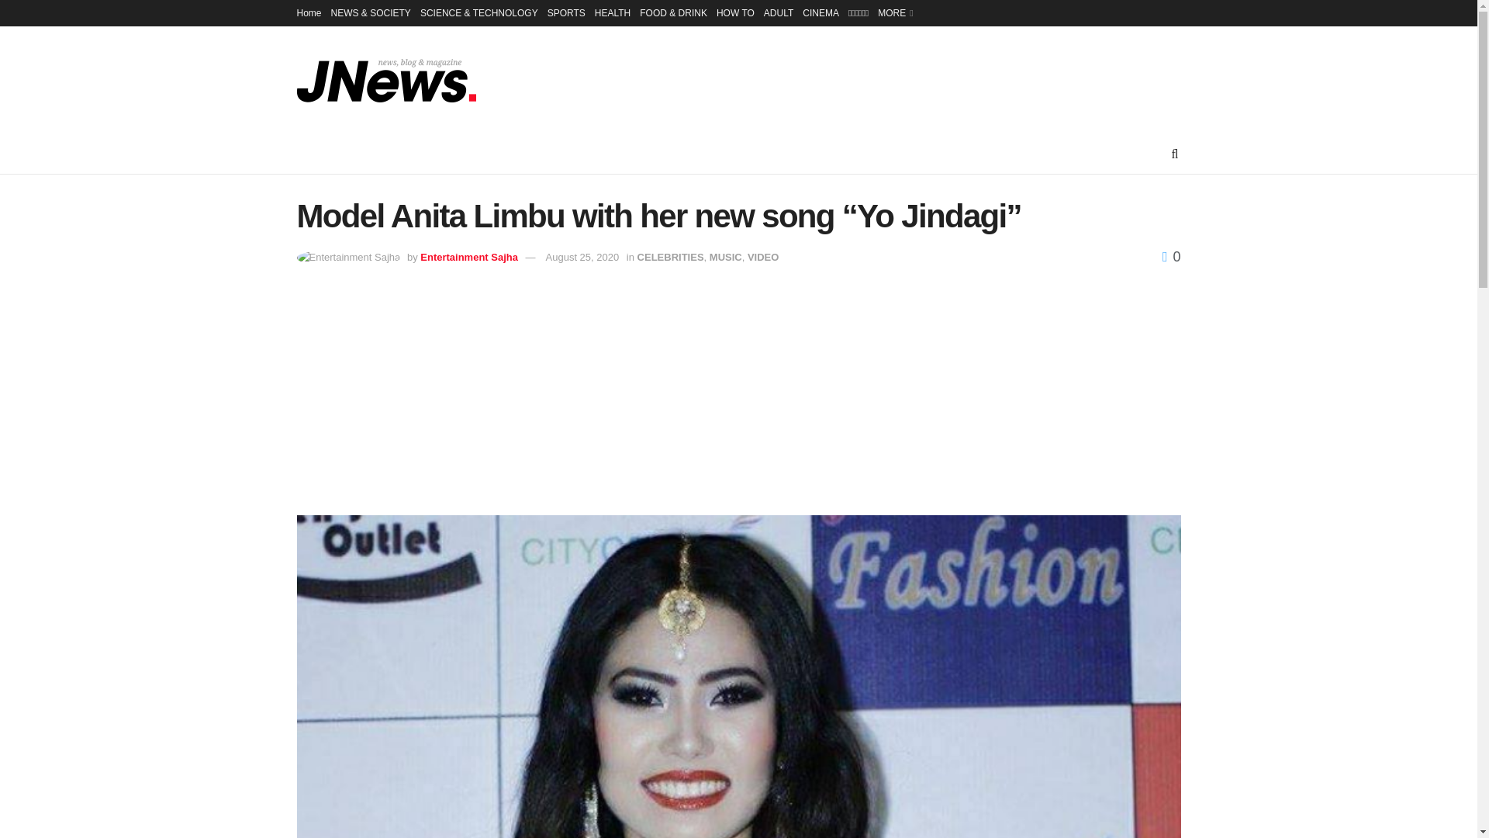 The width and height of the screenshot is (1489, 838). What do you see at coordinates (779, 12) in the screenshot?
I see `ADULT` at bounding box center [779, 12].